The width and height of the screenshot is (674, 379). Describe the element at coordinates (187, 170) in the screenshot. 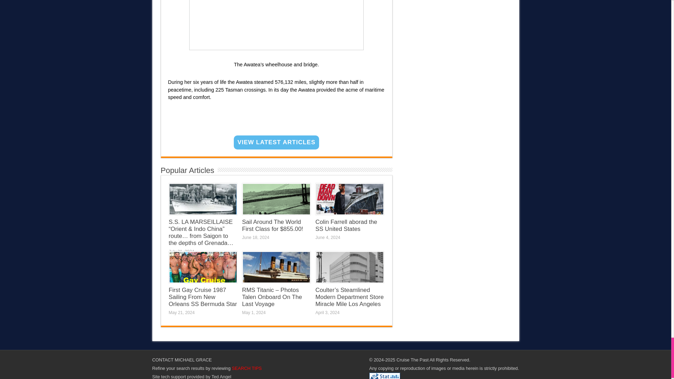

I see `Popular Articles` at that location.